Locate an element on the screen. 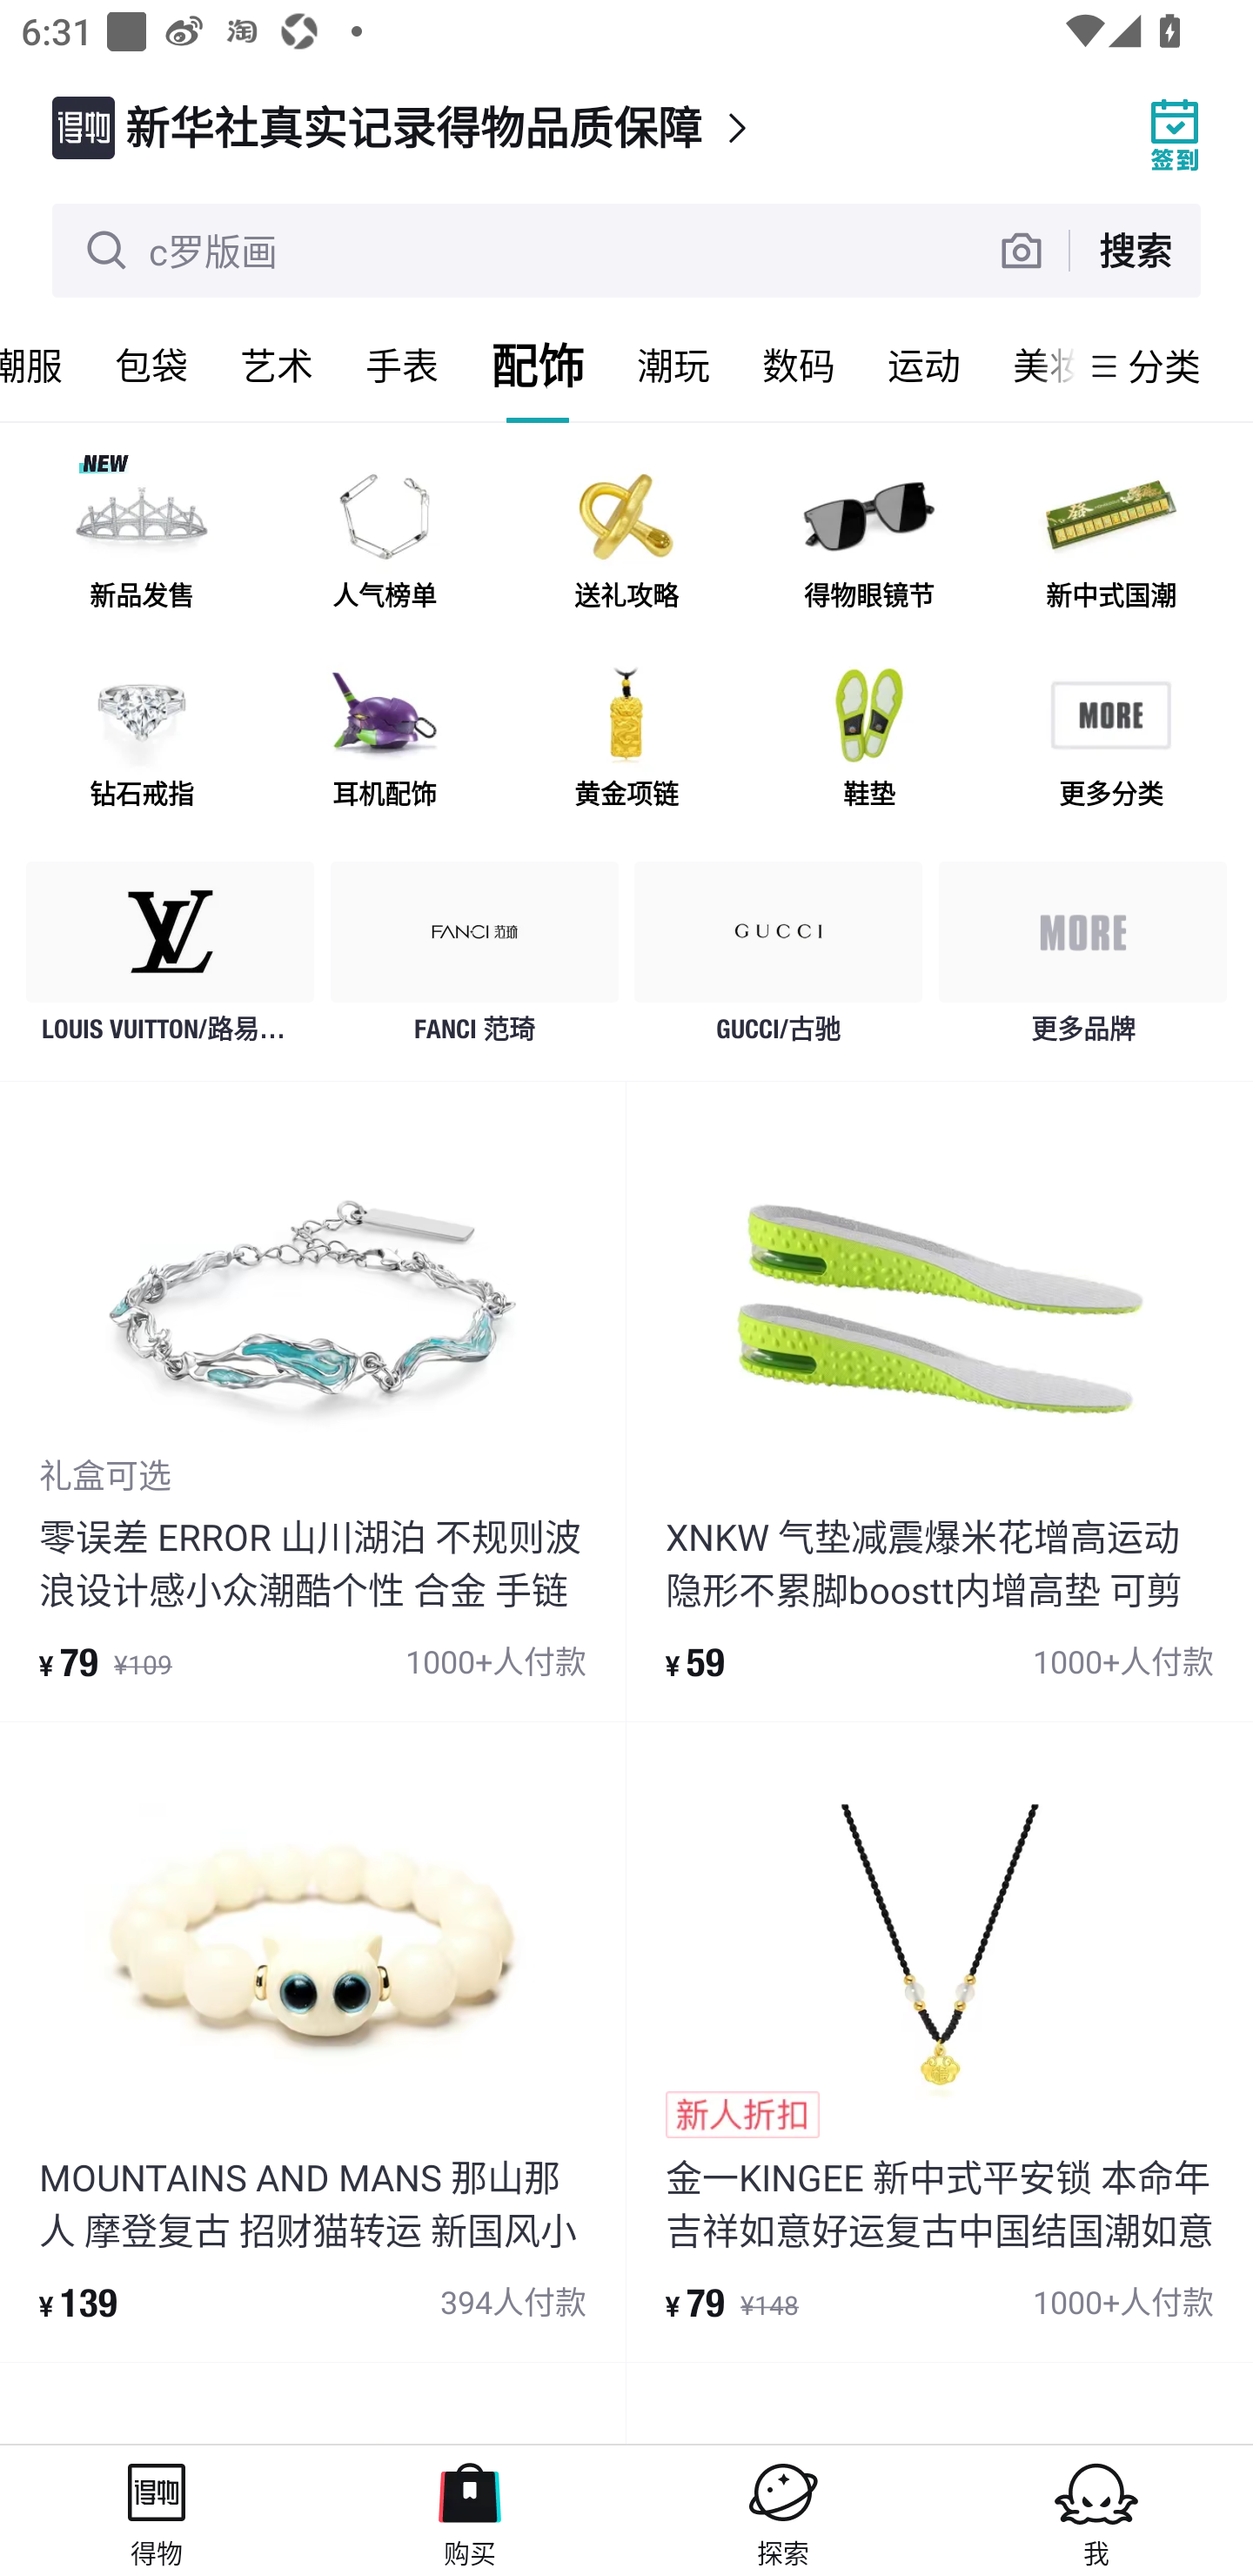 This screenshot has width=1253, height=2576. 鞋垫 is located at coordinates (868, 740).